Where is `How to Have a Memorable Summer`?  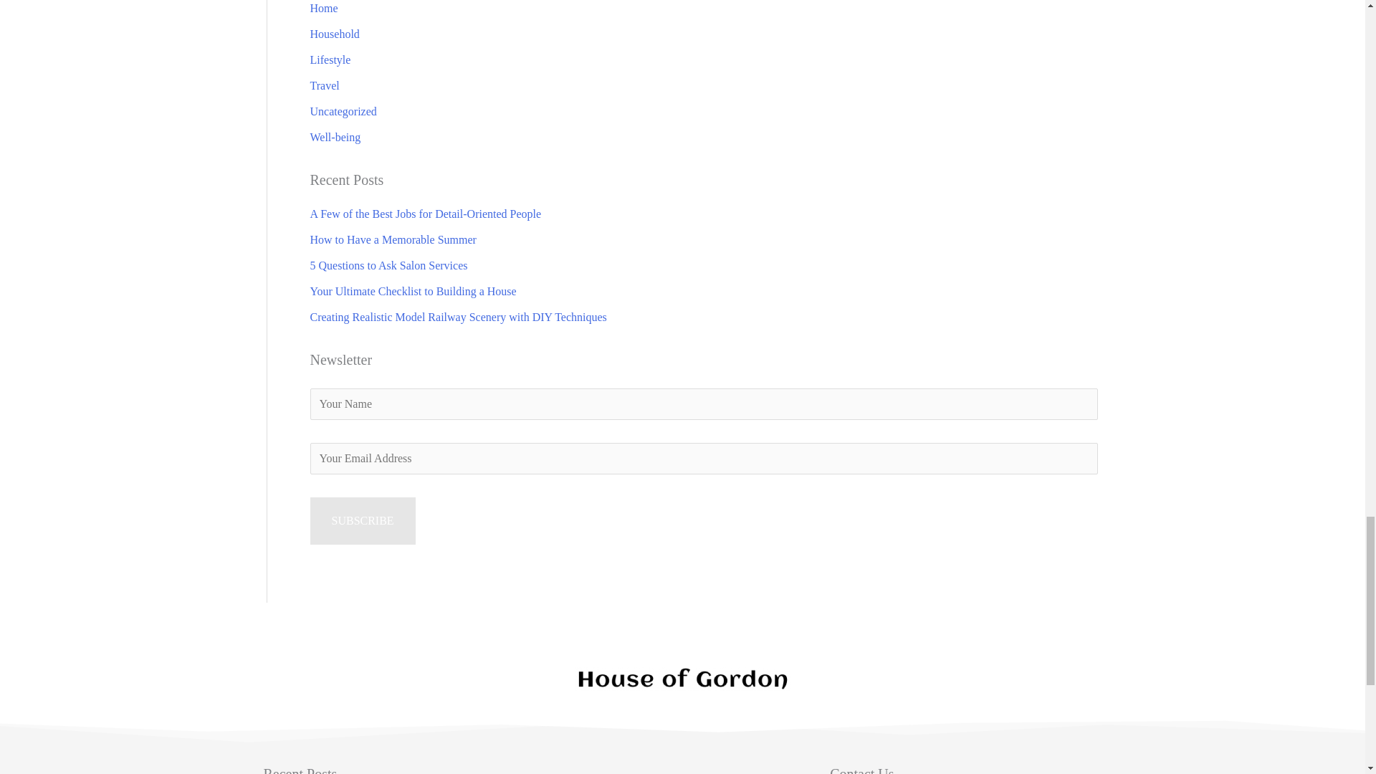
How to Have a Memorable Summer is located at coordinates (393, 239).